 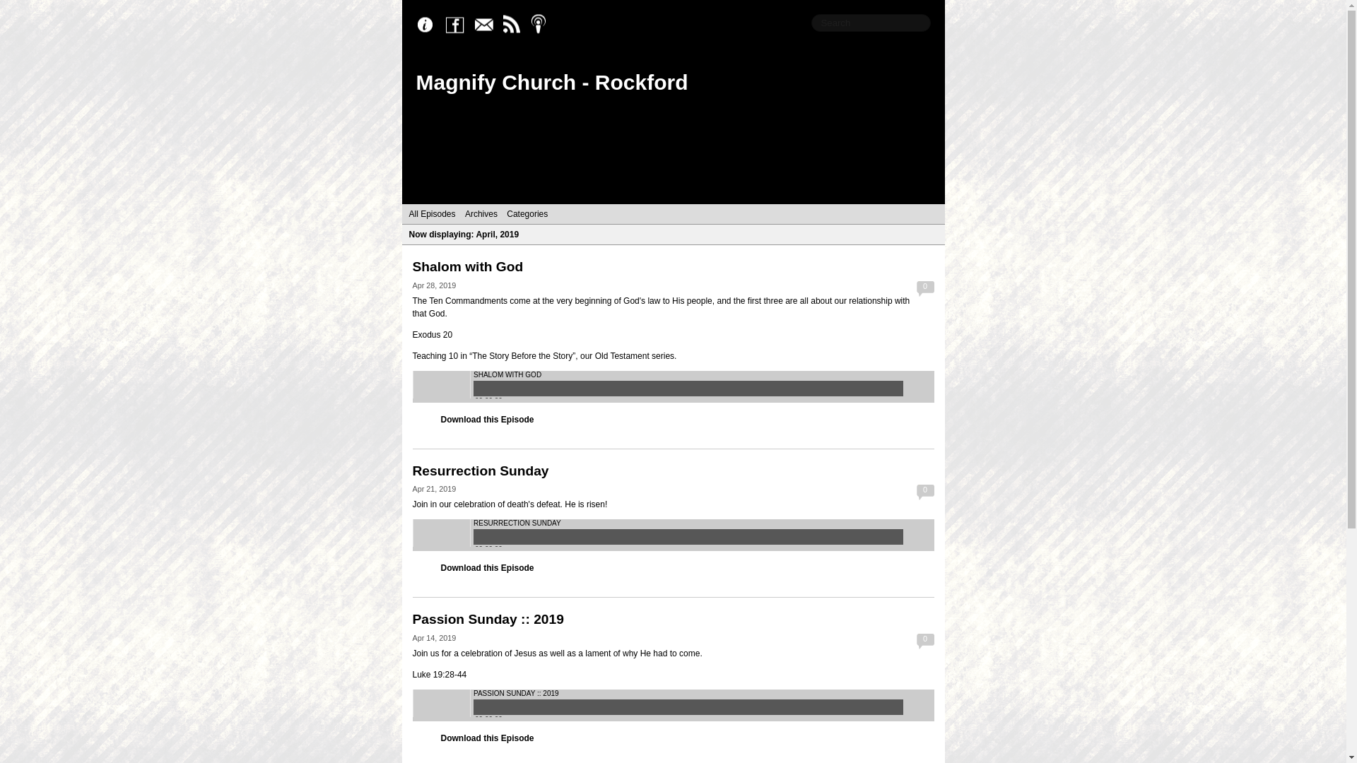 What do you see at coordinates (515, 25) in the screenshot?
I see `RSS Feed` at bounding box center [515, 25].